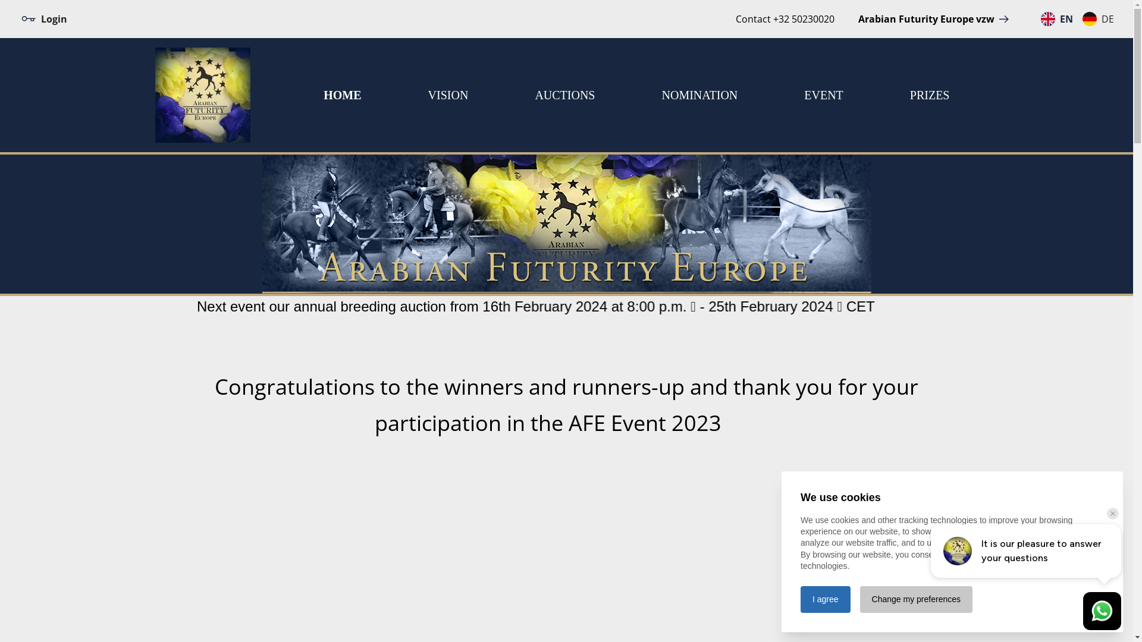 The height and width of the screenshot is (642, 1142). Describe the element at coordinates (448, 95) in the screenshot. I see `VISION` at that location.